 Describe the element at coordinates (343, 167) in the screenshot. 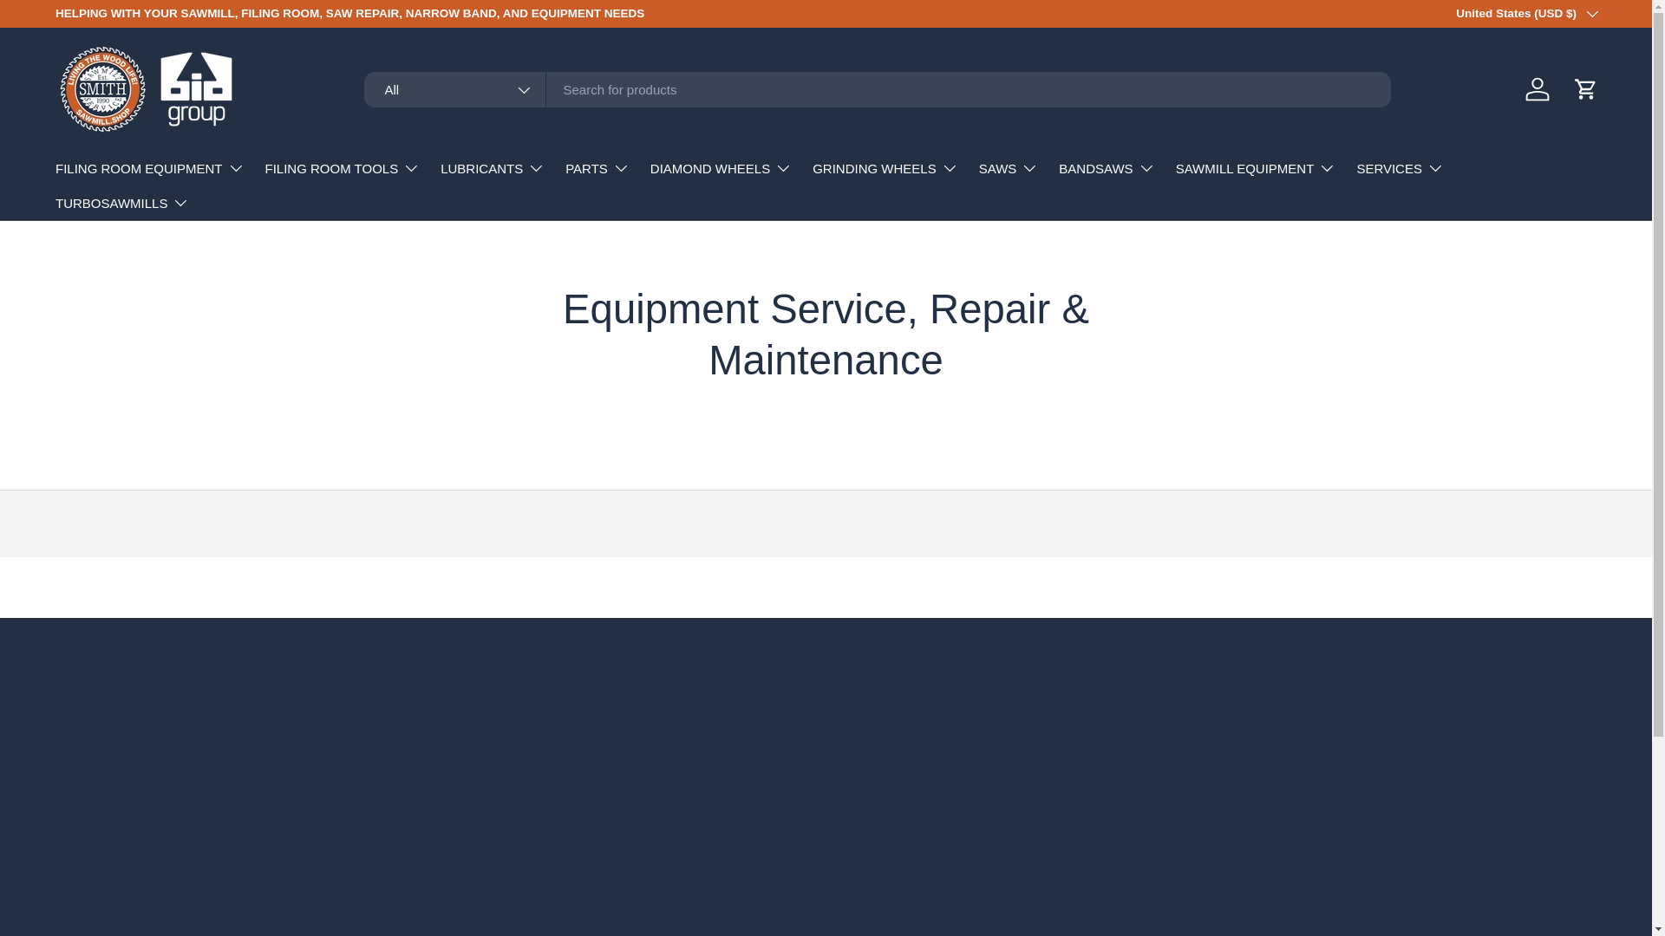

I see `FILING ROOM TOOLS` at that location.